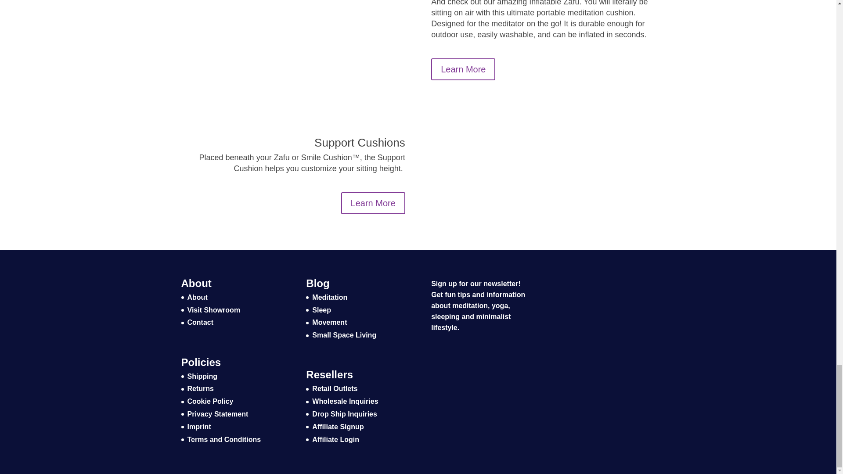 This screenshot has height=474, width=843. I want to click on Cookie Policy, so click(210, 401).